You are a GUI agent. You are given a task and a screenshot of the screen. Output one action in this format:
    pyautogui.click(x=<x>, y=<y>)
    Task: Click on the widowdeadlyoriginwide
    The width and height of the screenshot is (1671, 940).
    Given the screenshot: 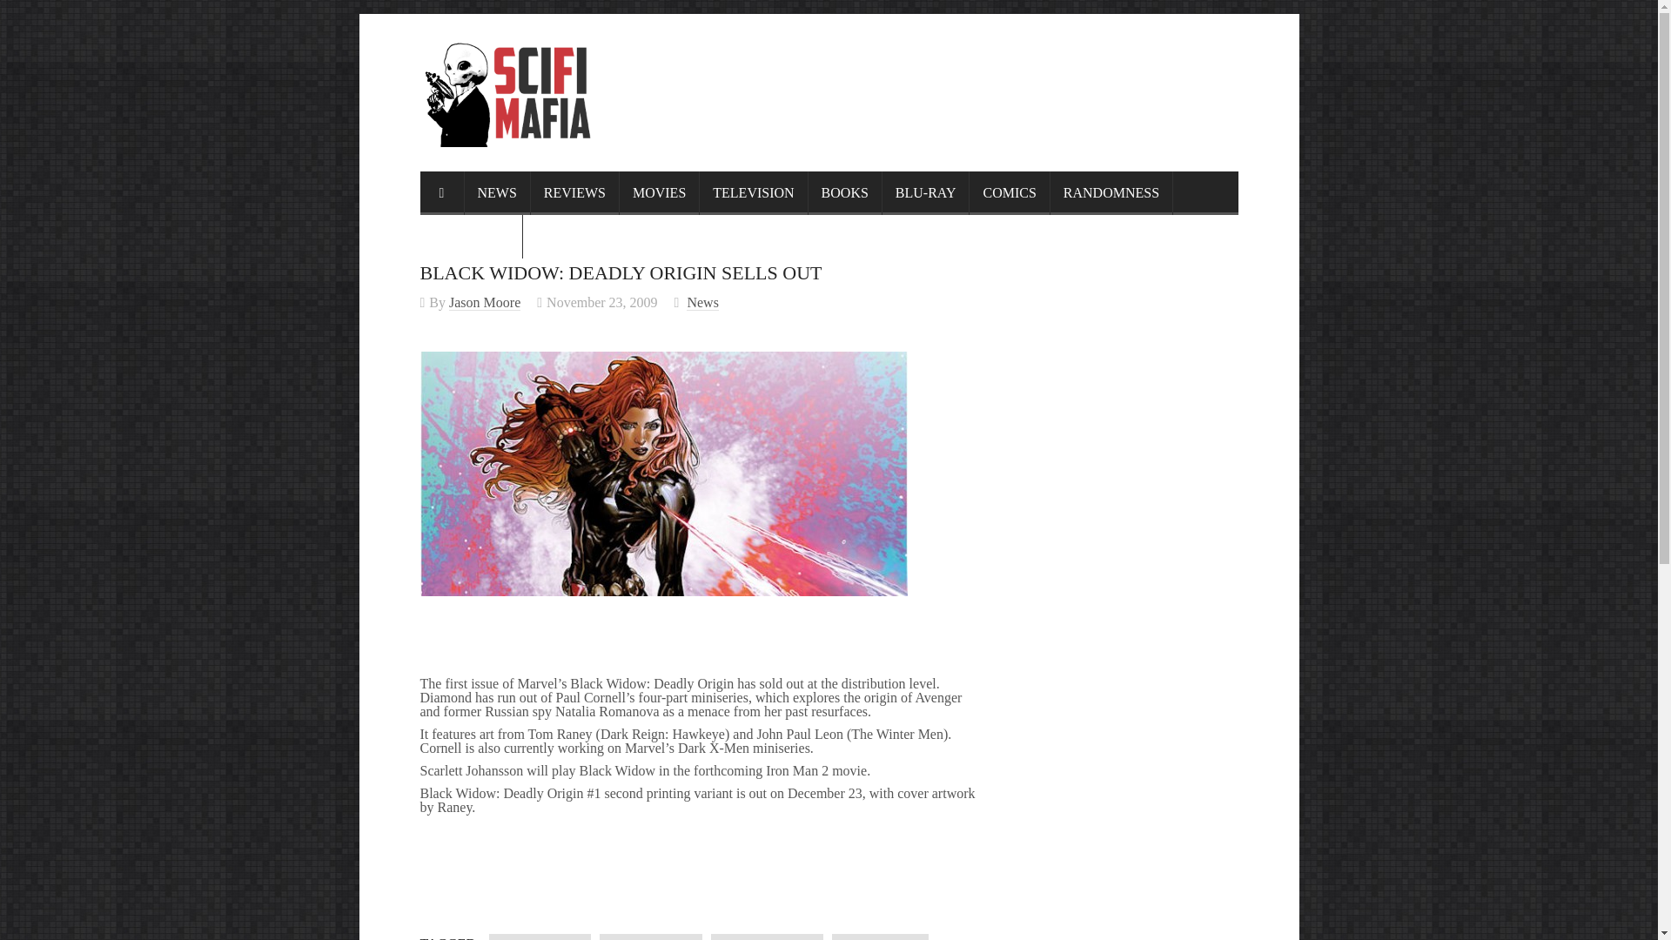 What is the action you would take?
    pyautogui.click(x=663, y=473)
    